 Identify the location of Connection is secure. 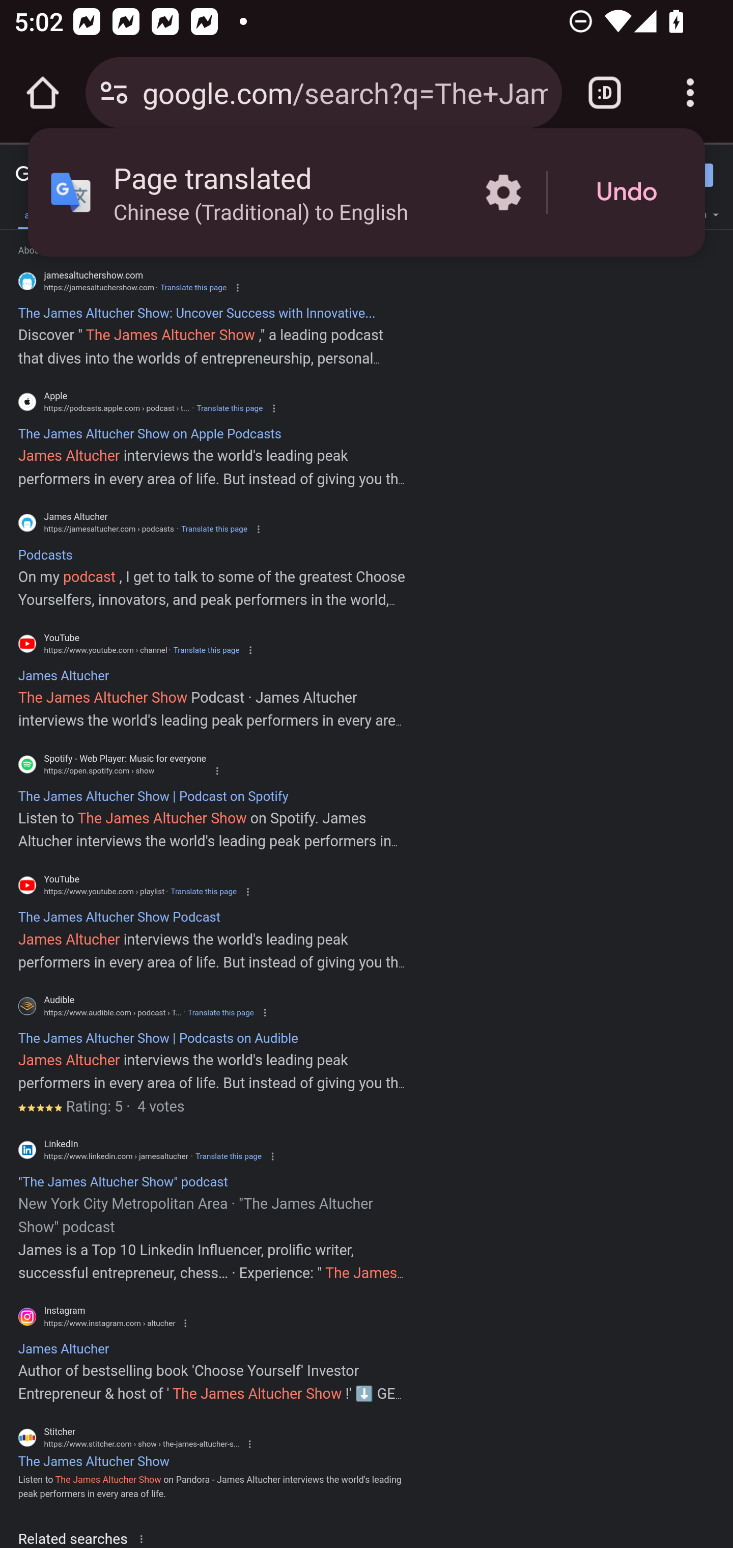
(114, 93).